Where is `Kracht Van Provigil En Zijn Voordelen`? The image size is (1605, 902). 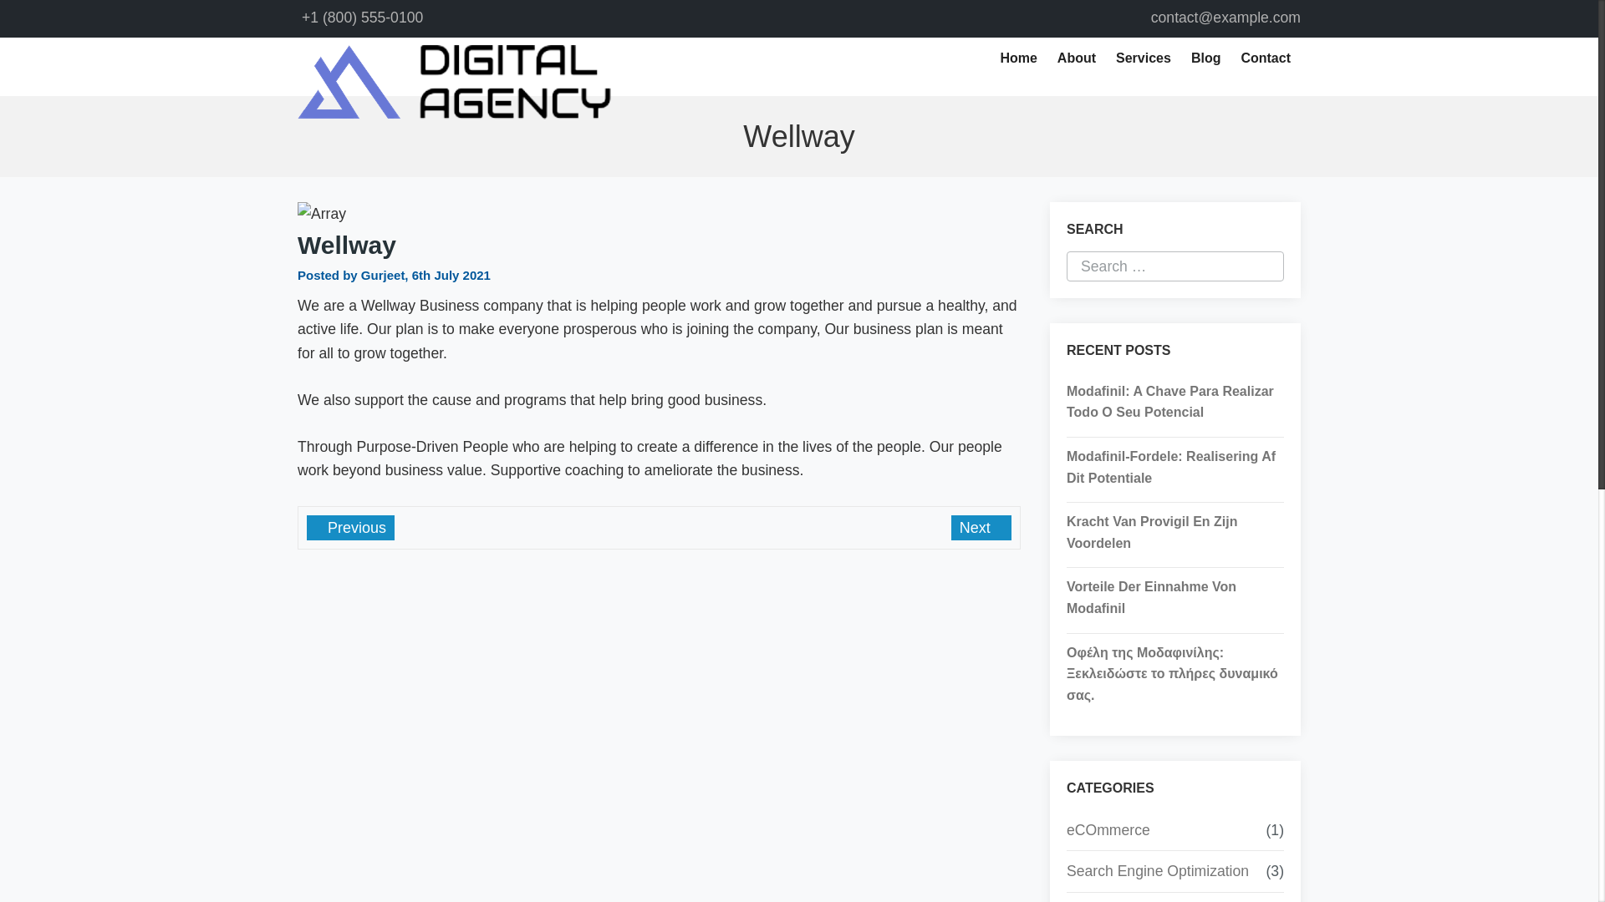 Kracht Van Provigil En Zijn Voordelen is located at coordinates (1175, 533).